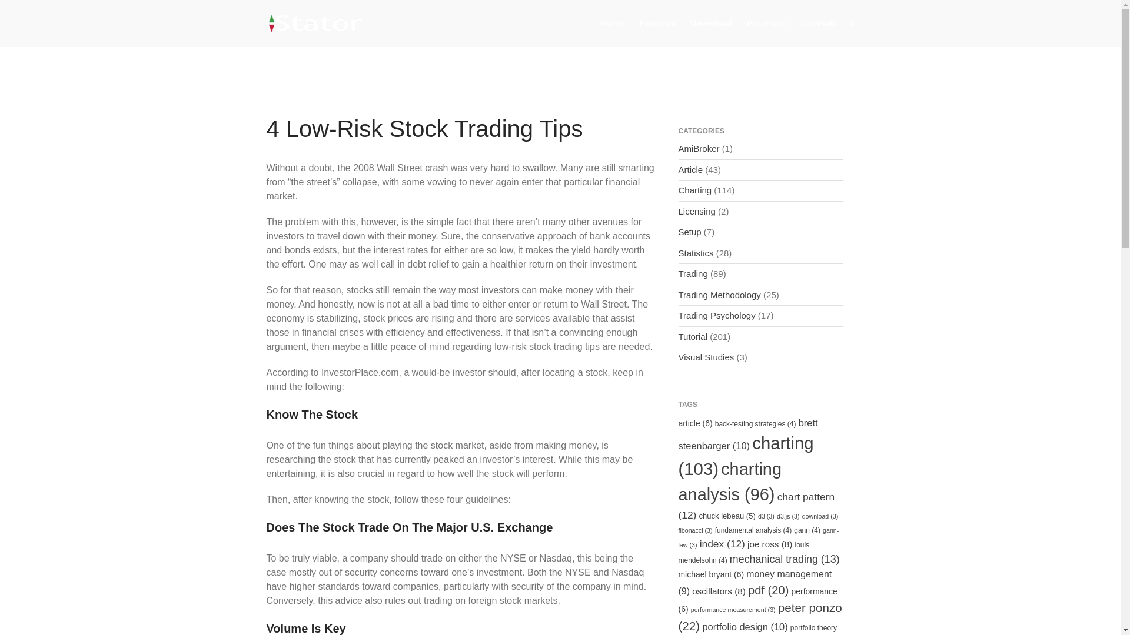 This screenshot has width=1130, height=635. Describe the element at coordinates (706, 357) in the screenshot. I see `Visual Studies` at that location.